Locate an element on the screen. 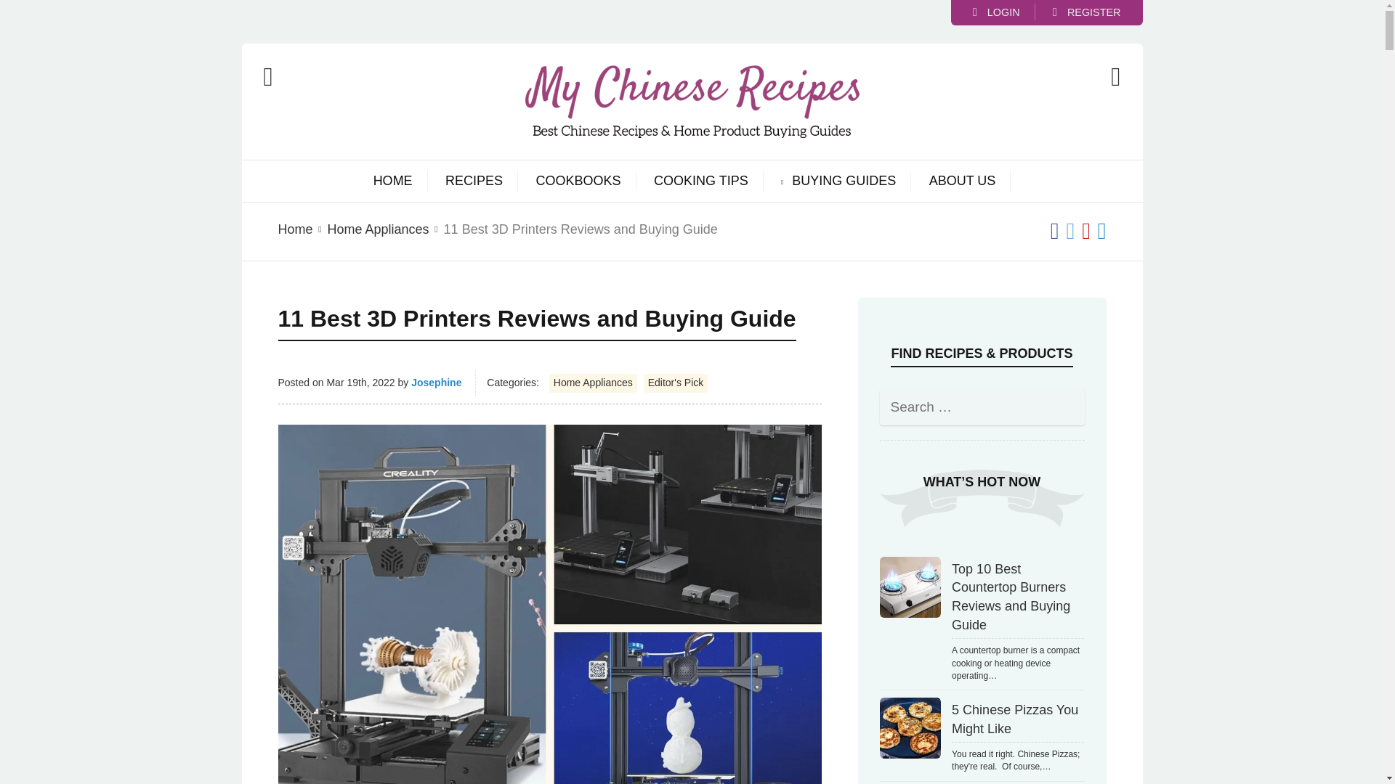  Home Appliances is located at coordinates (593, 383).